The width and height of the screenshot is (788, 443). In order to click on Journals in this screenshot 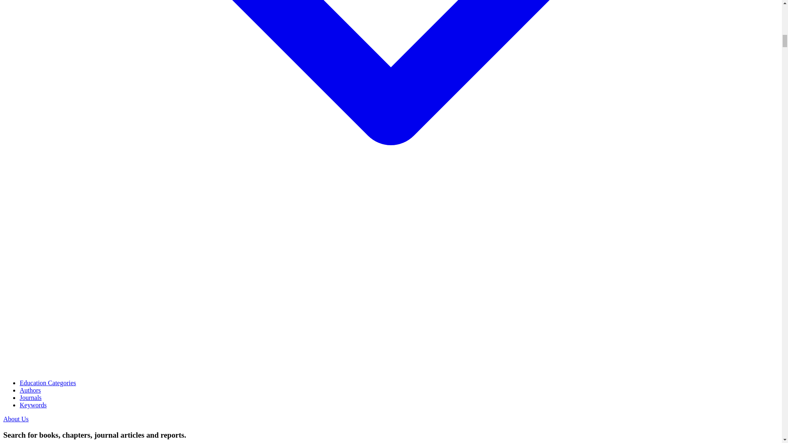, I will do `click(30, 398)`.